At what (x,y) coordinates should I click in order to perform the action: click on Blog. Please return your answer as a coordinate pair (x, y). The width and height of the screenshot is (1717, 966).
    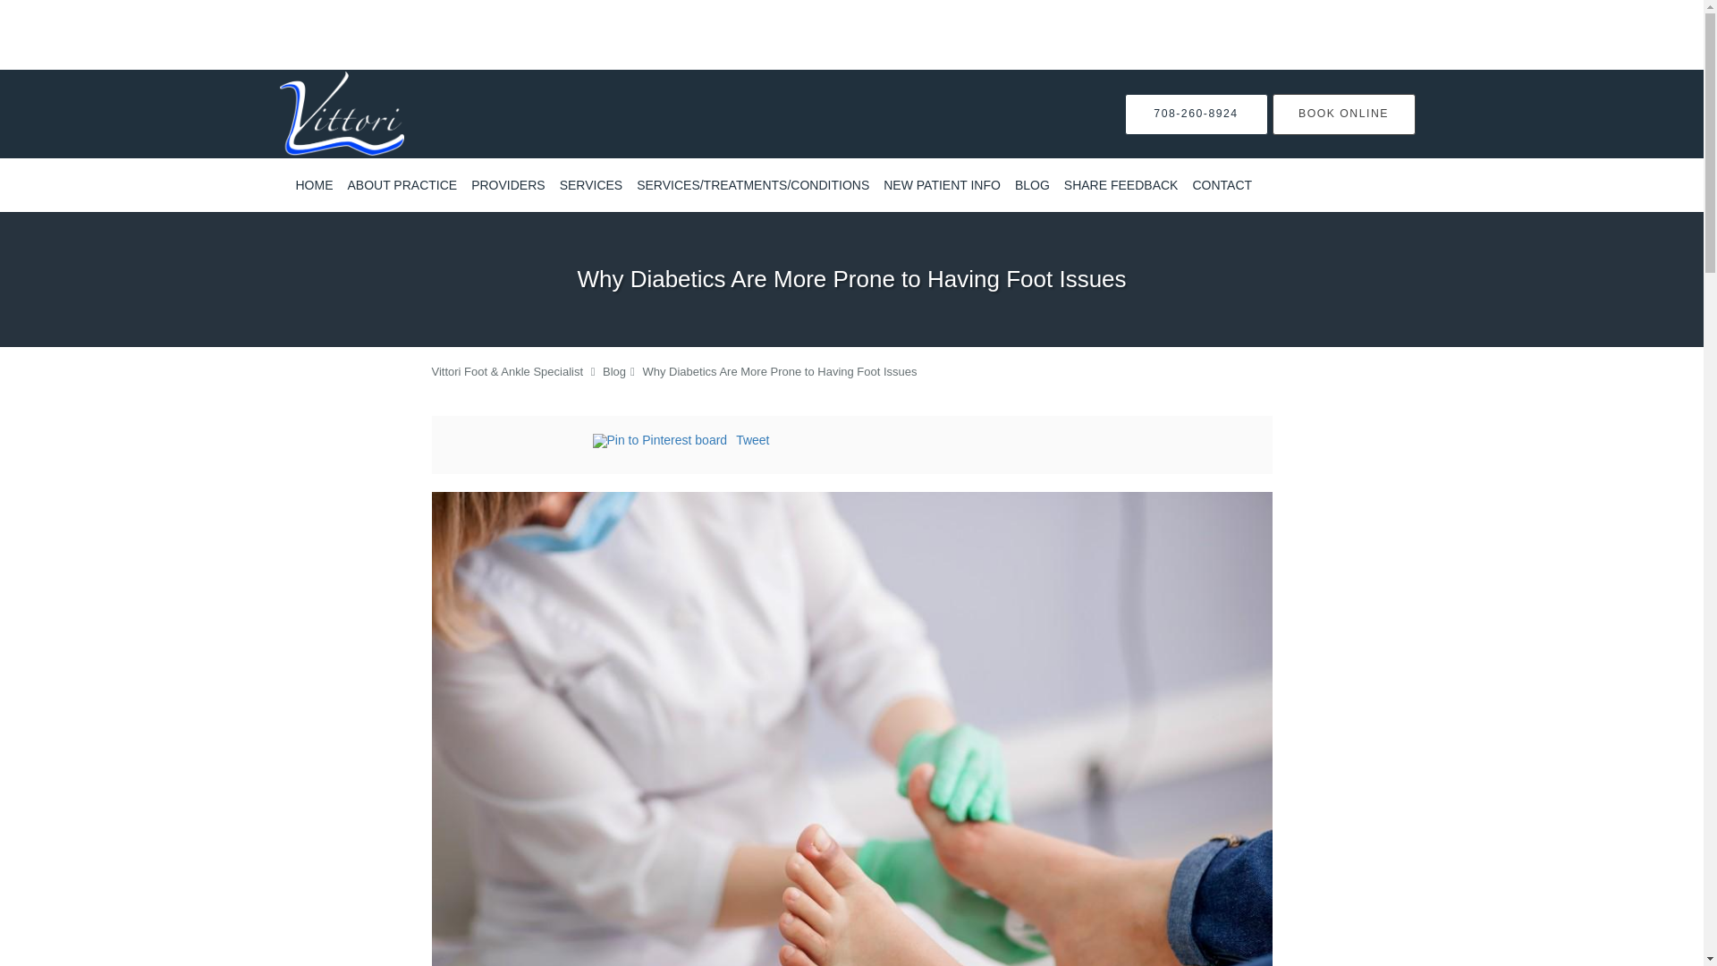
    Looking at the image, I should click on (613, 372).